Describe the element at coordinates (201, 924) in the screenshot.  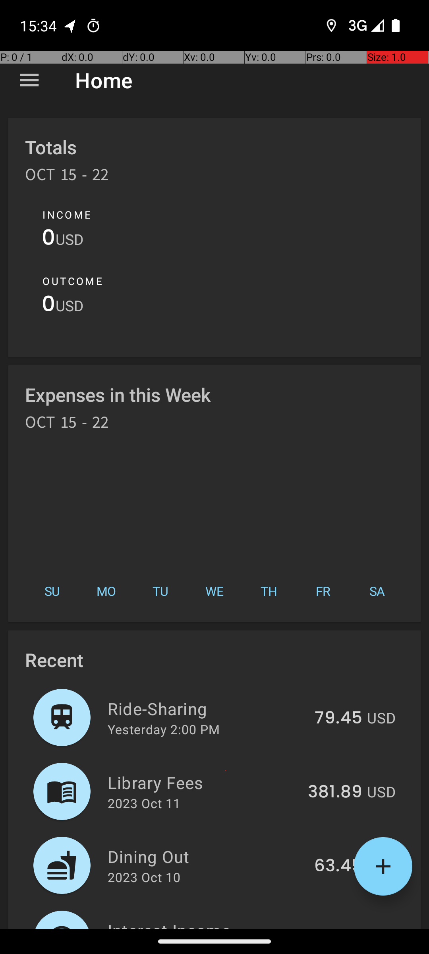
I see `Interest Income` at that location.